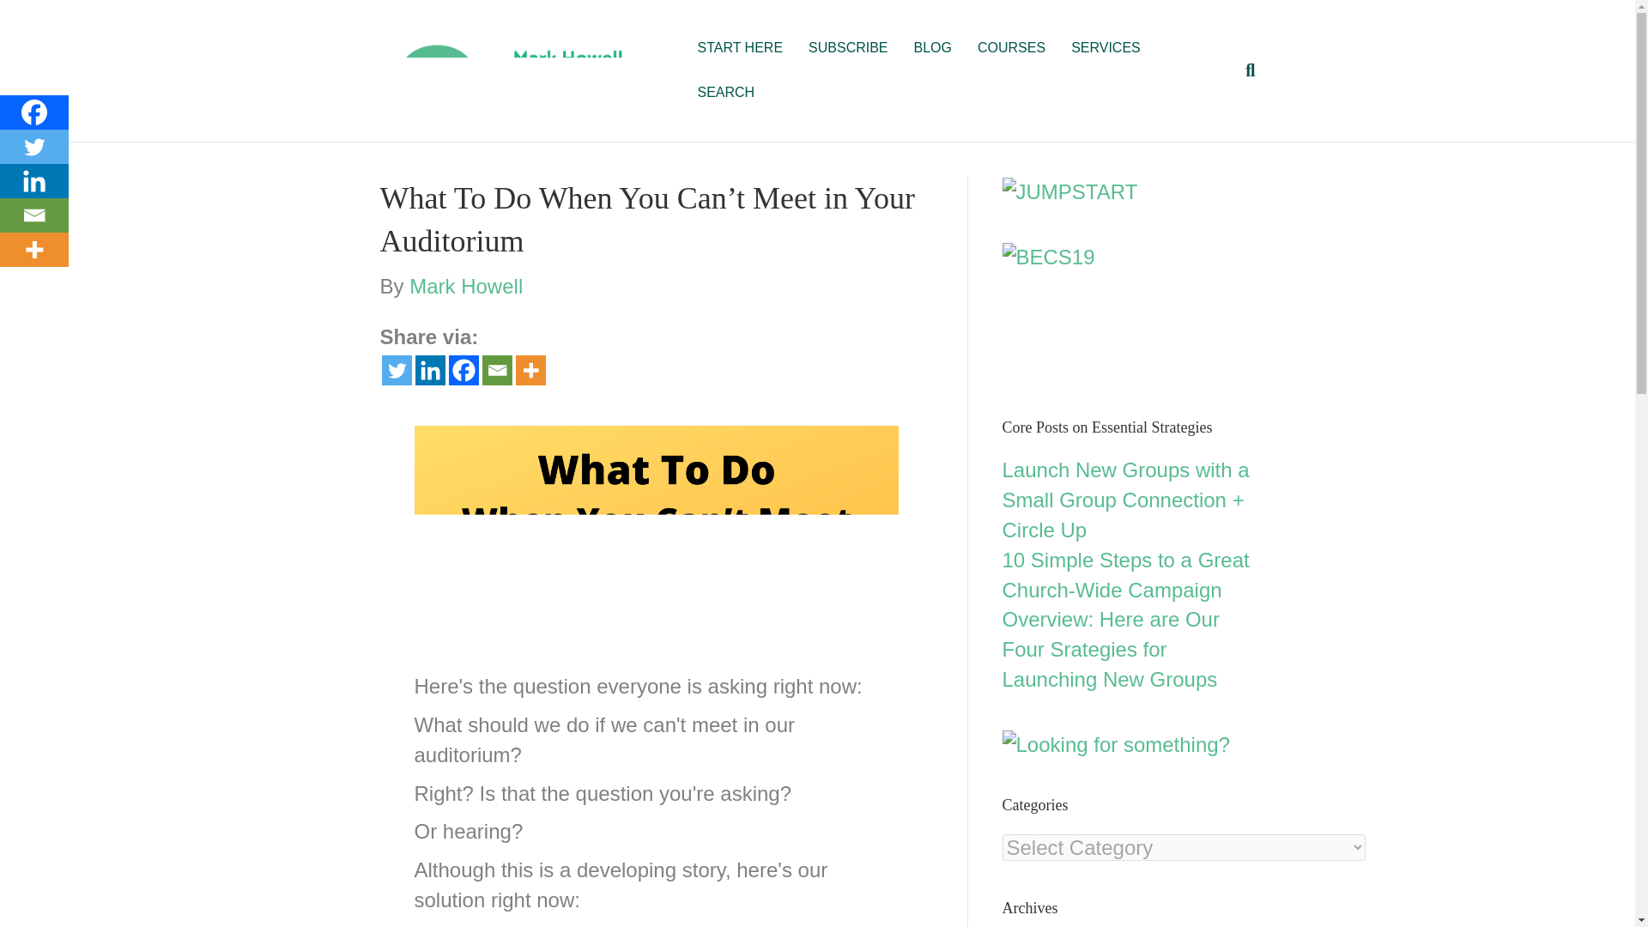  I want to click on Twitter, so click(34, 147).